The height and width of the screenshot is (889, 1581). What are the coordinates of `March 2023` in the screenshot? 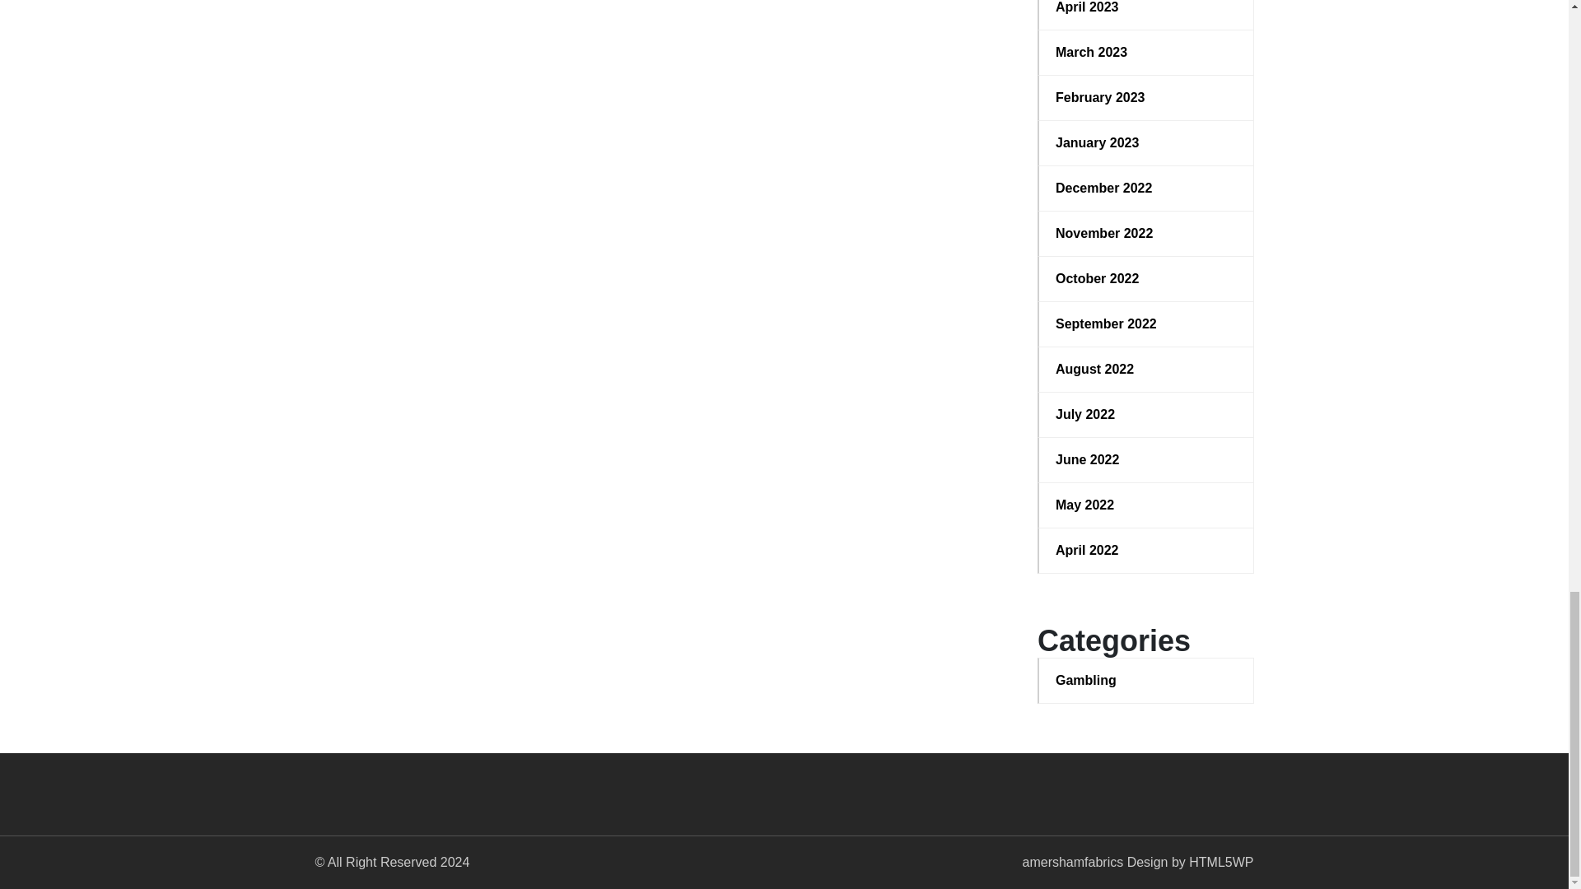 It's located at (1146, 52).